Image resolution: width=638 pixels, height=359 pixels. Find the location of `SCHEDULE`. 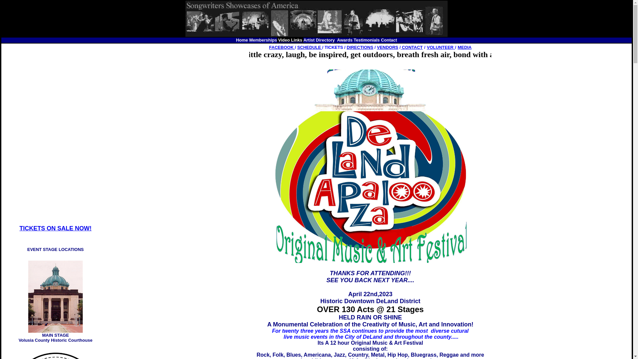

SCHEDULE is located at coordinates (309, 47).